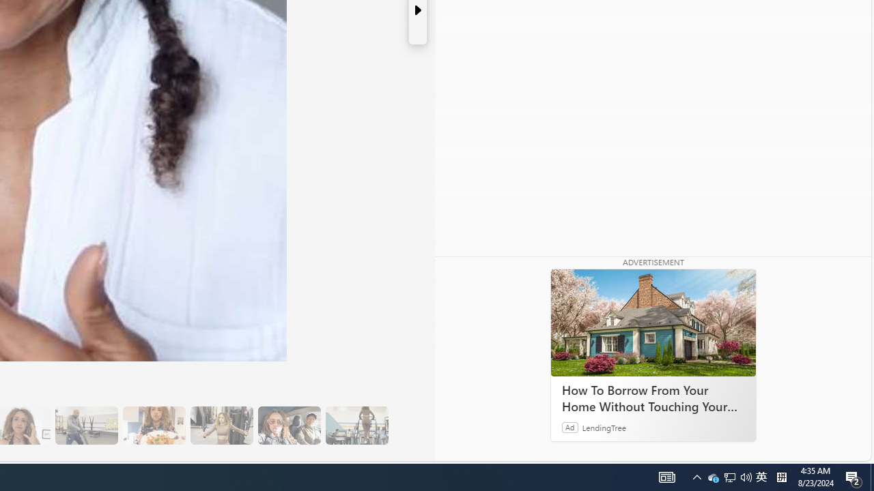 The height and width of the screenshot is (491, 874). I want to click on How To Borrow From Your Home Without Touching Your Mortgage, so click(653, 398).